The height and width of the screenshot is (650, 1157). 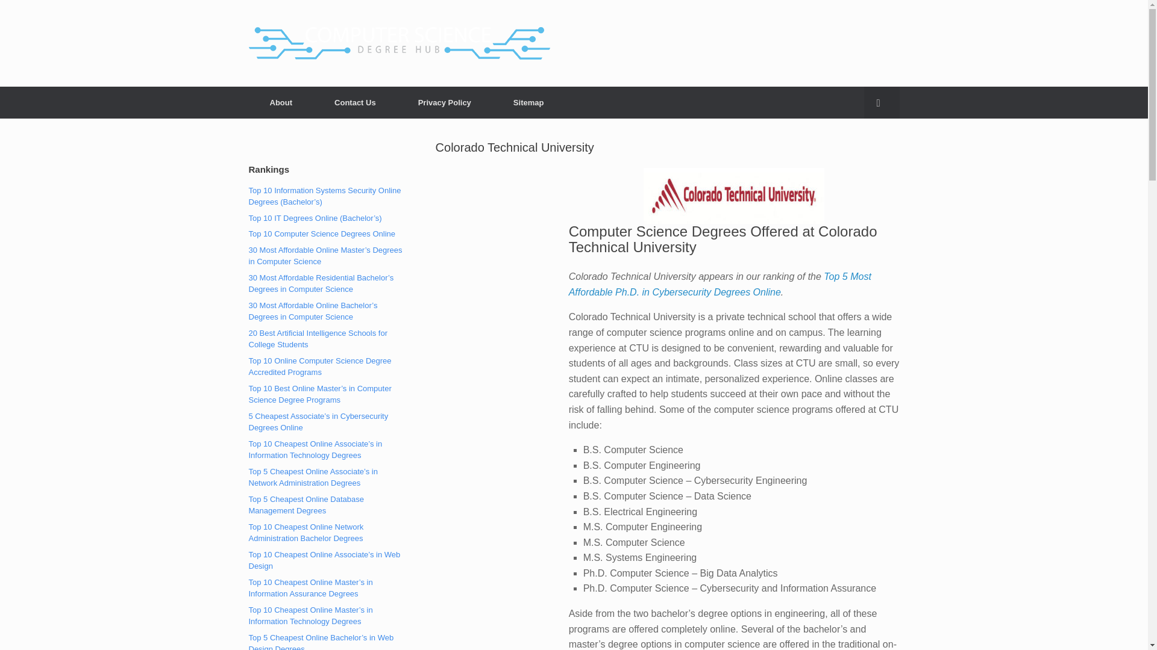 What do you see at coordinates (306, 505) in the screenshot?
I see `Top 5 Cheapest Online Database Management Degrees` at bounding box center [306, 505].